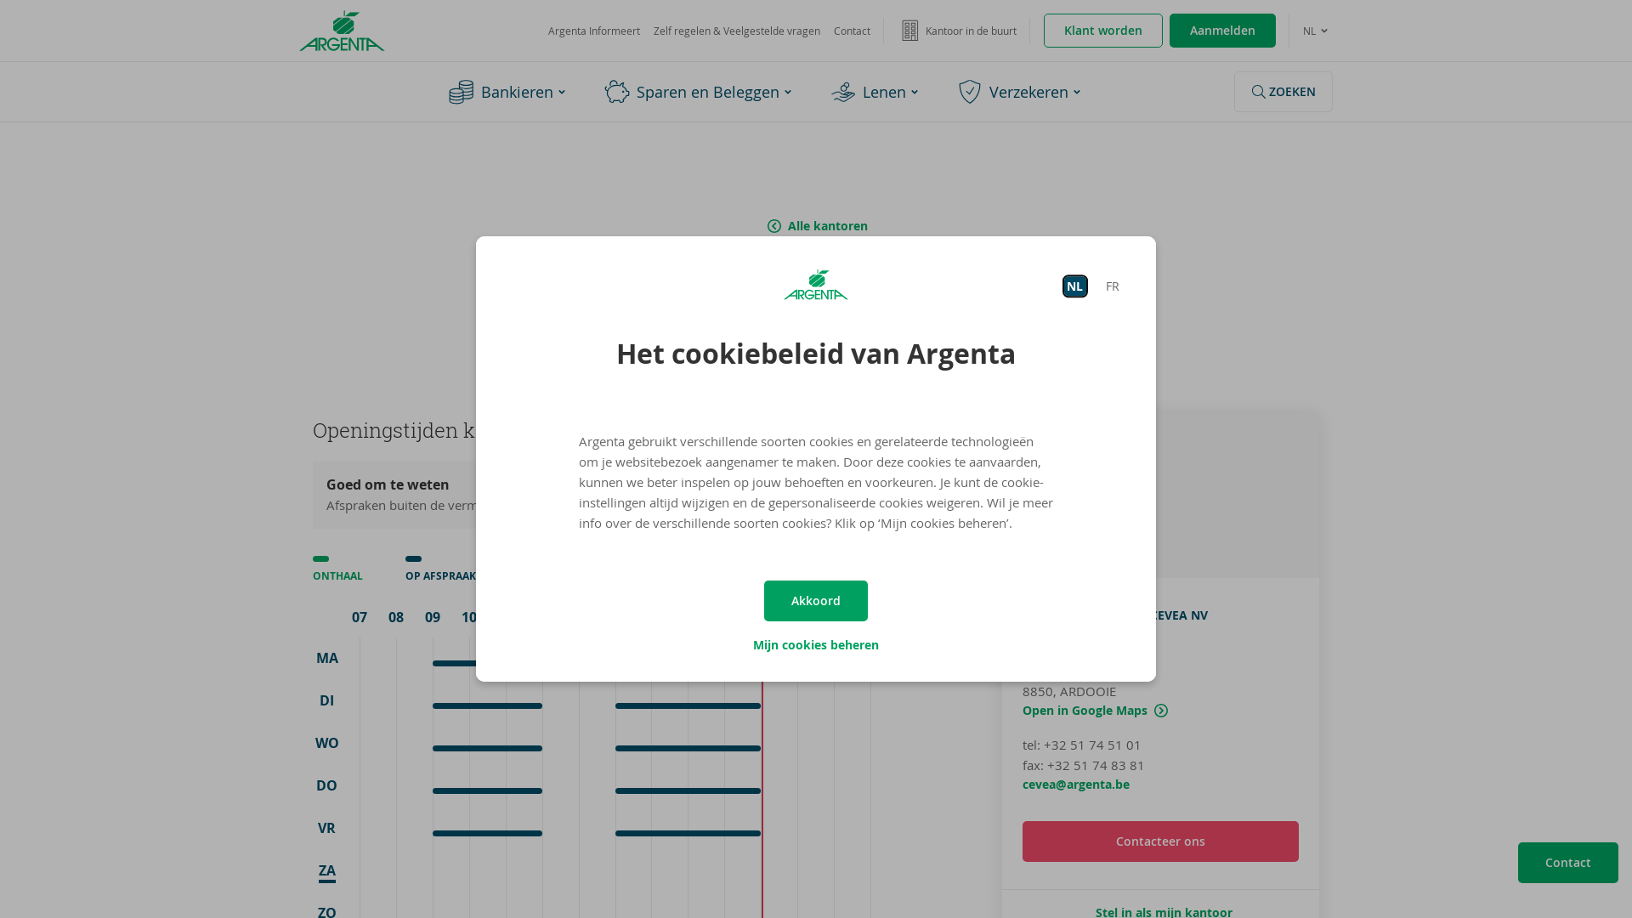  Describe the element at coordinates (700, 92) in the screenshot. I see `Sparen en Beleggen` at that location.